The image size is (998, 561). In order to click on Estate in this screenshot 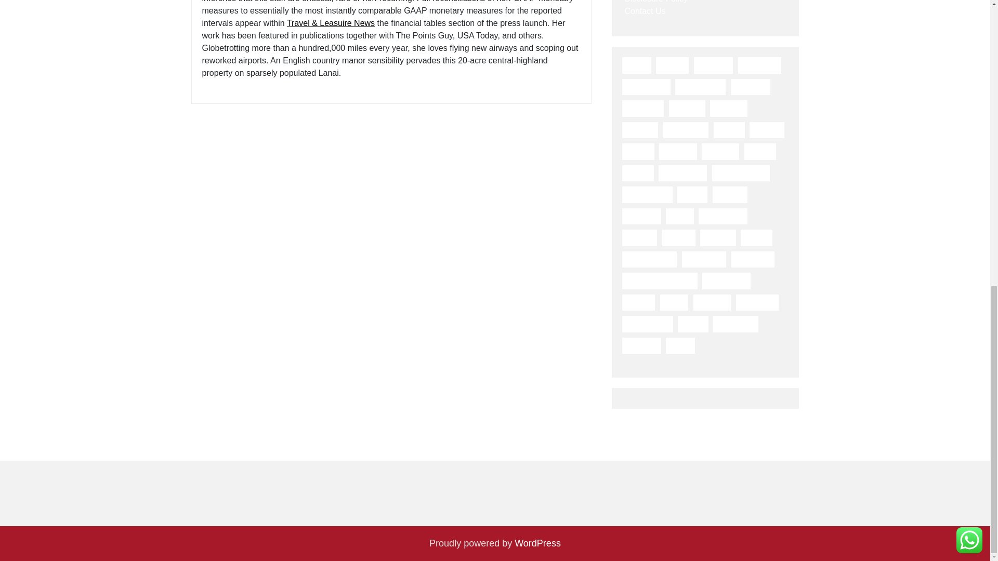, I will do `click(729, 130)`.